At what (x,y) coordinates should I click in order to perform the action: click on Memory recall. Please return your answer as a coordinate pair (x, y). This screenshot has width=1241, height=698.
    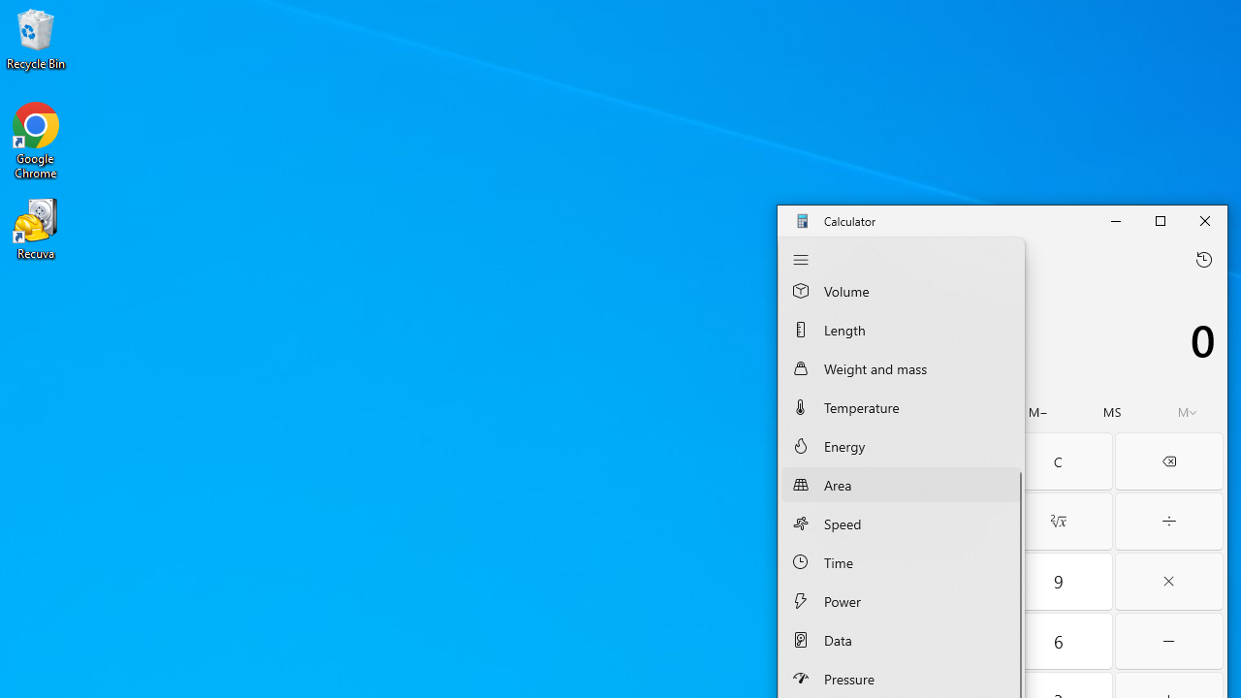
    Looking at the image, I should click on (890, 412).